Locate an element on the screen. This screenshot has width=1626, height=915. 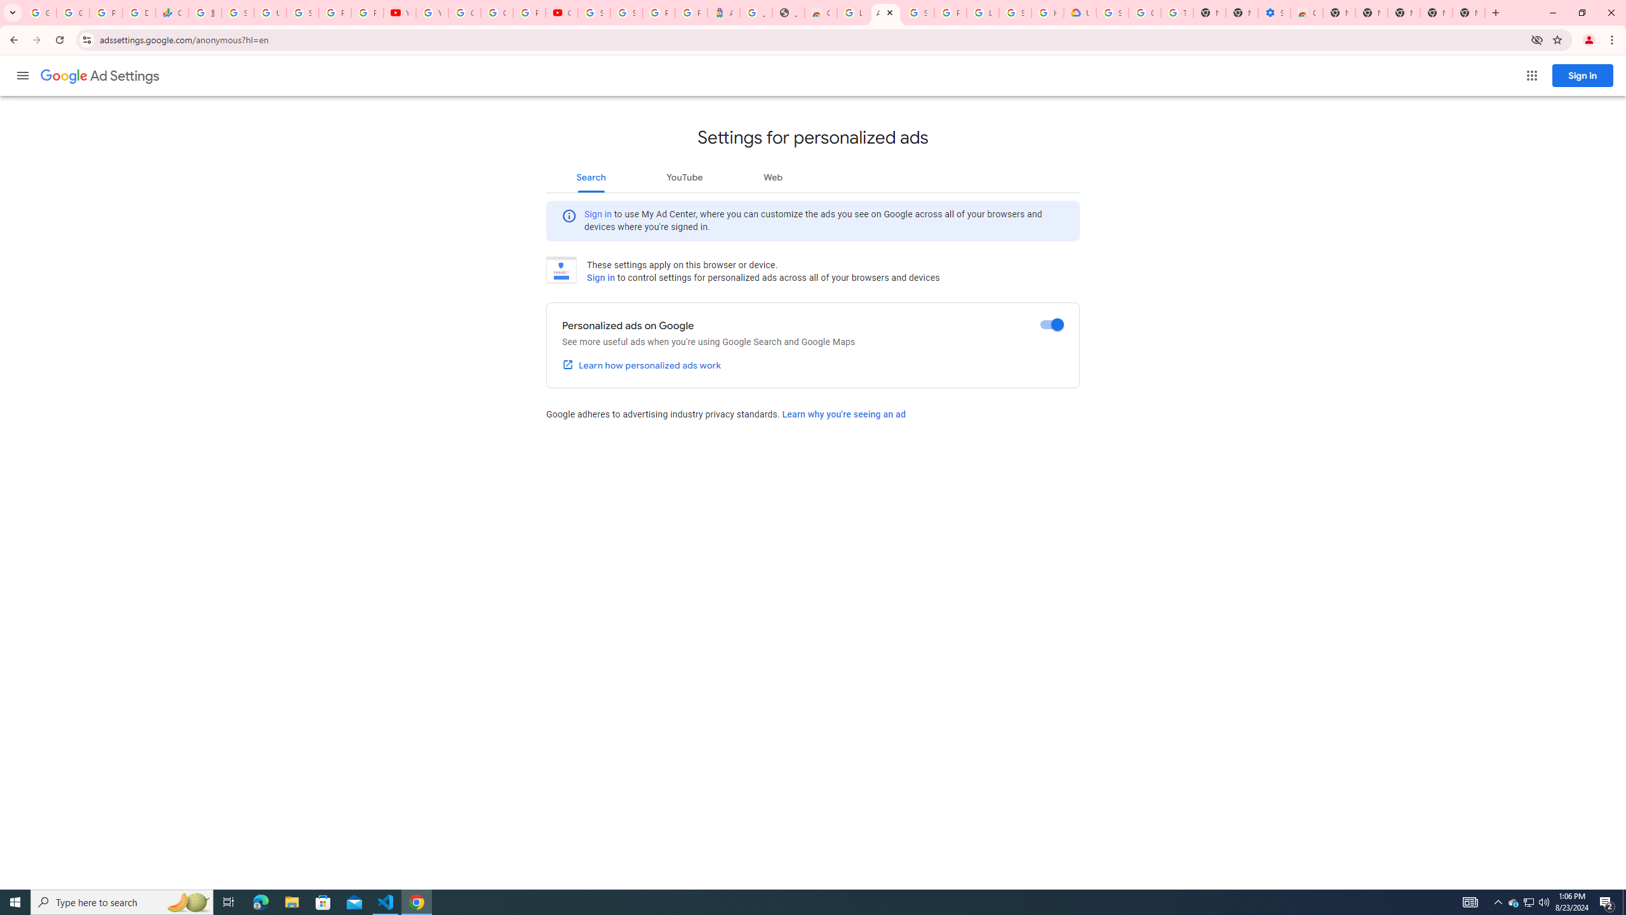
YouTube is located at coordinates (399, 13).